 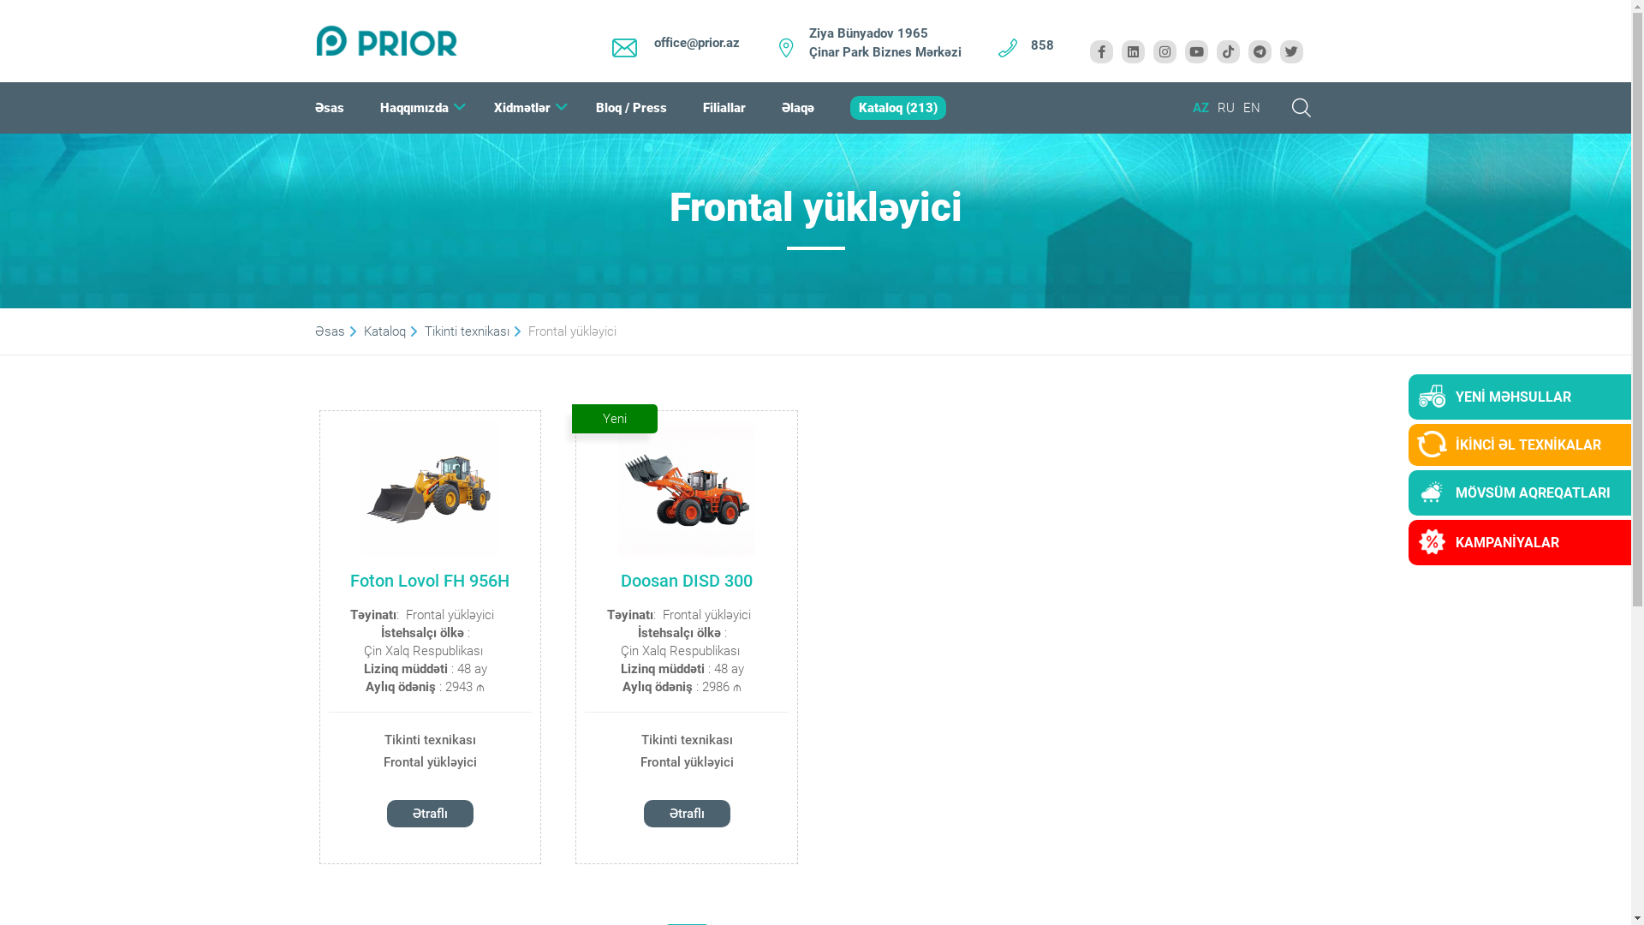 I want to click on Kataloq (213), so click(x=897, y=108).